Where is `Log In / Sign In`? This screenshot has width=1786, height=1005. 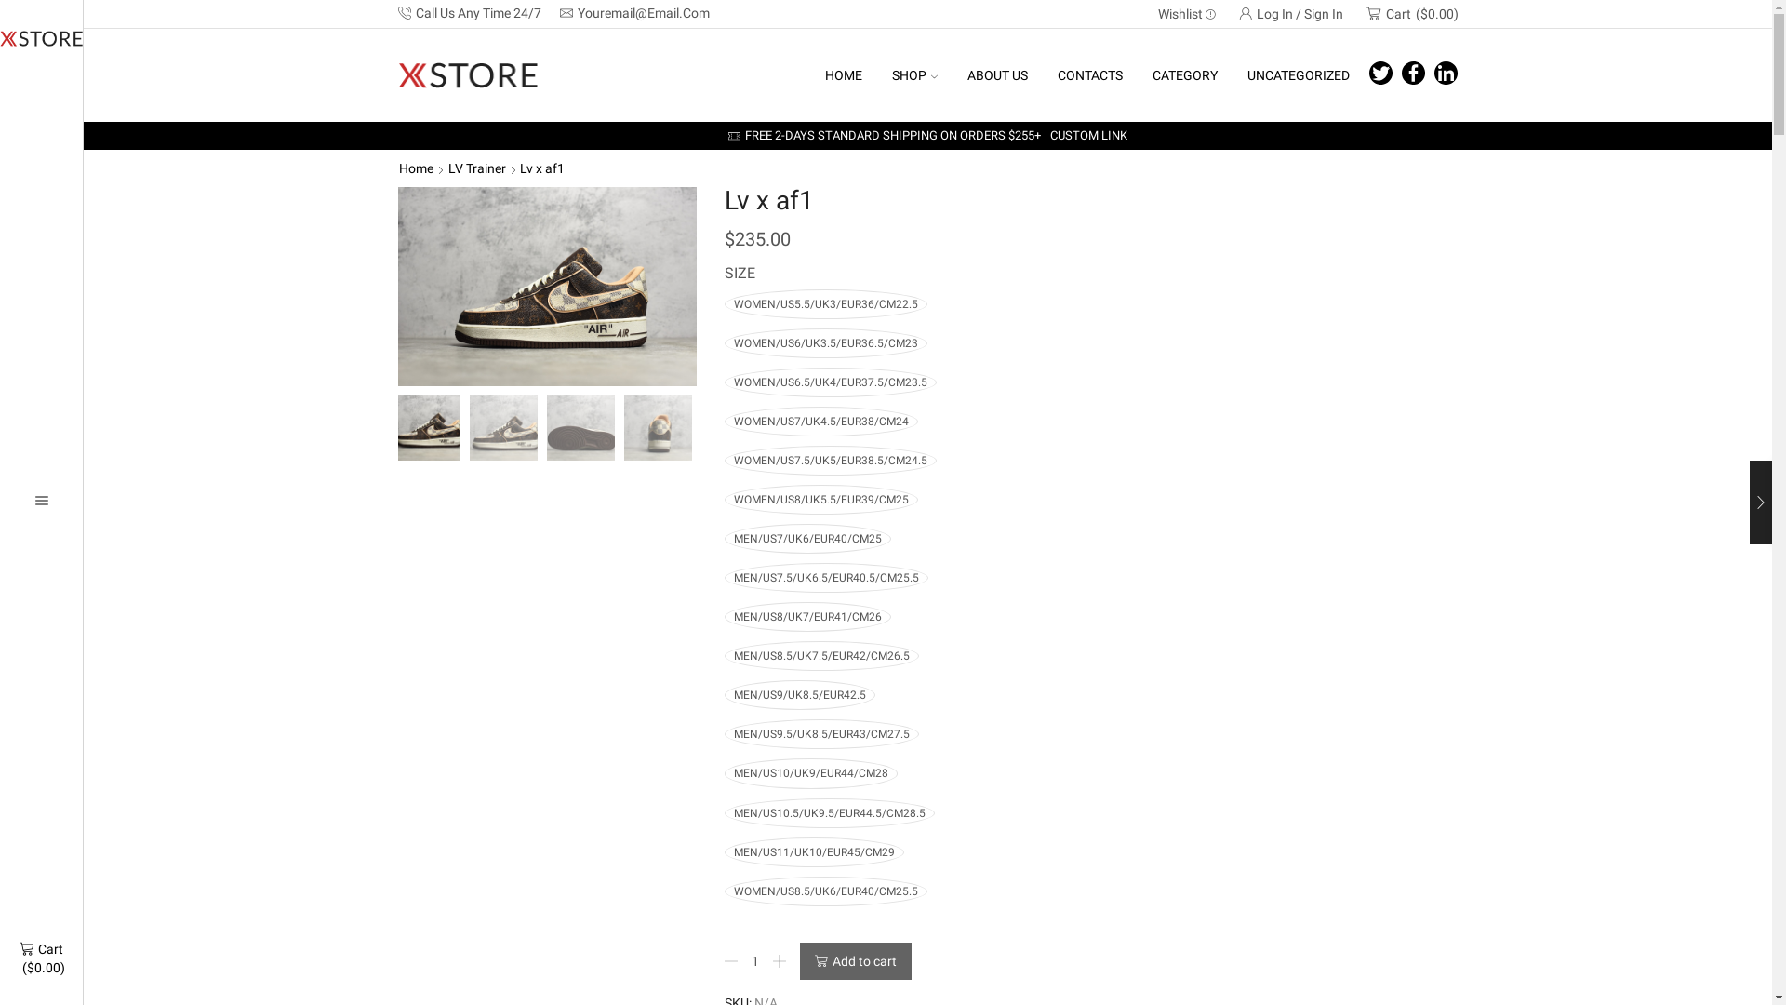
Log In / Sign In is located at coordinates (1291, 14).